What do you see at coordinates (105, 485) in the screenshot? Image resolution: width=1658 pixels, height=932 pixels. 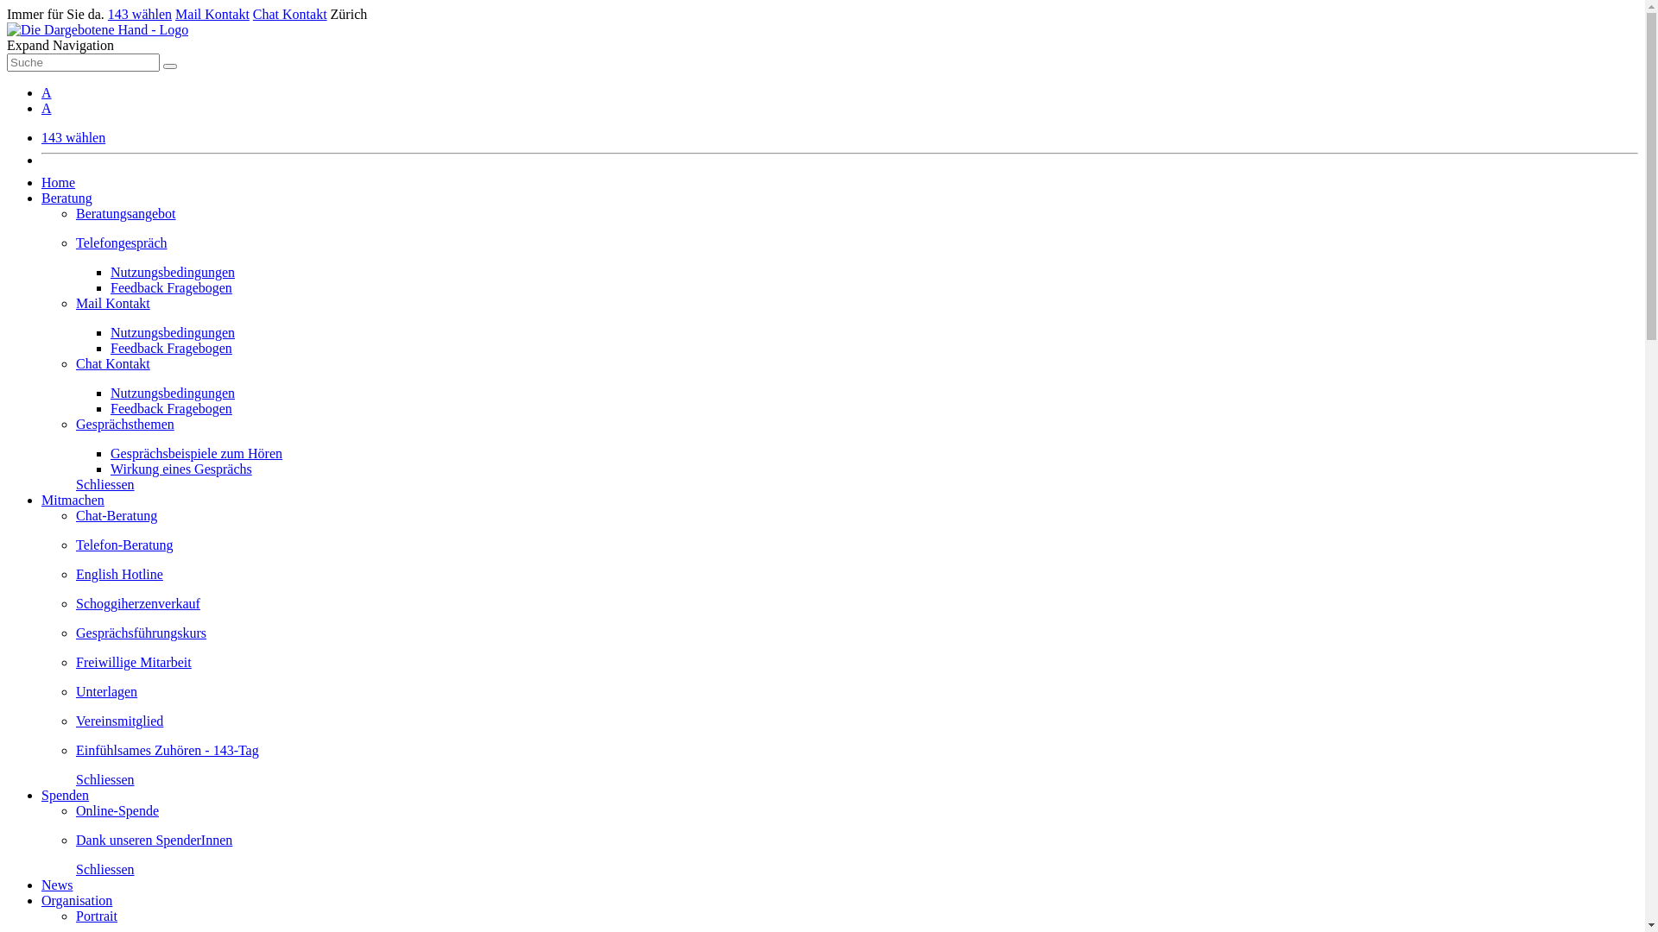 I see `Schliessen` at bounding box center [105, 485].